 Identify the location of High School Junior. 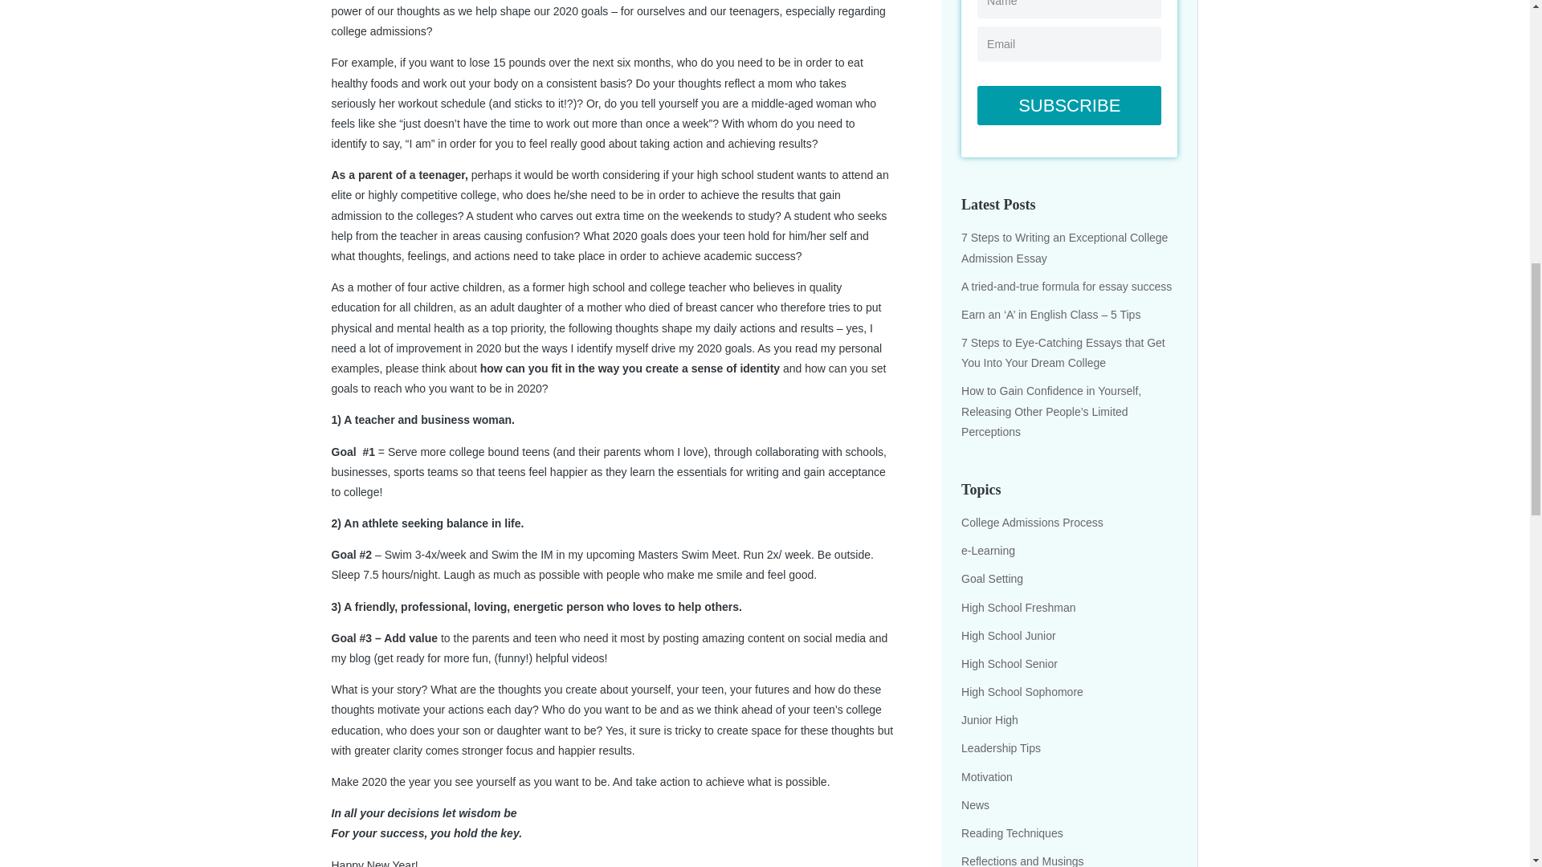
(1009, 636).